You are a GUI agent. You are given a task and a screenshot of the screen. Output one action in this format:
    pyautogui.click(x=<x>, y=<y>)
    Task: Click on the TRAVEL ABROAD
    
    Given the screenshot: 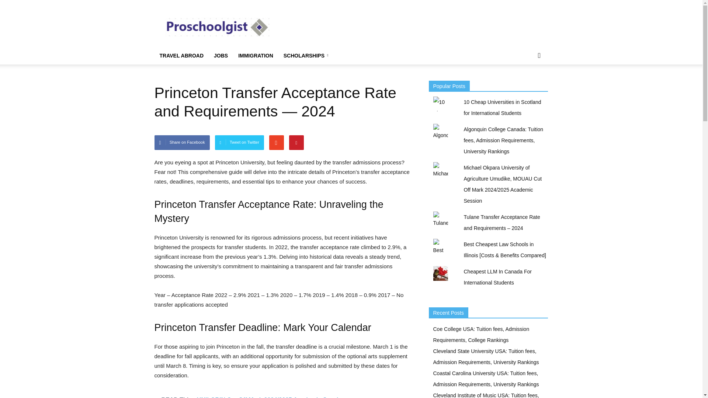 What is the action you would take?
    pyautogui.click(x=181, y=55)
    